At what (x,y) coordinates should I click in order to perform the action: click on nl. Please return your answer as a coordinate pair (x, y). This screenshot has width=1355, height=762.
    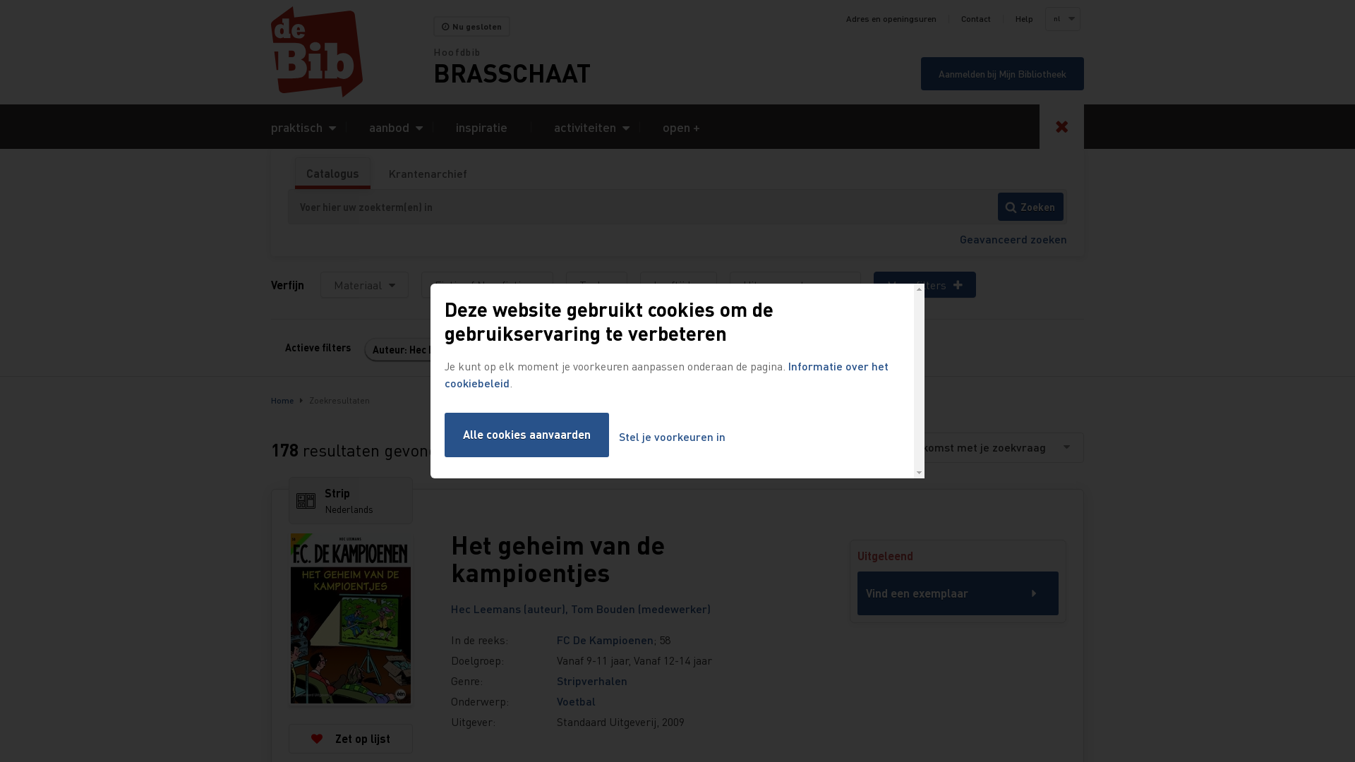
    Looking at the image, I should click on (1062, 19).